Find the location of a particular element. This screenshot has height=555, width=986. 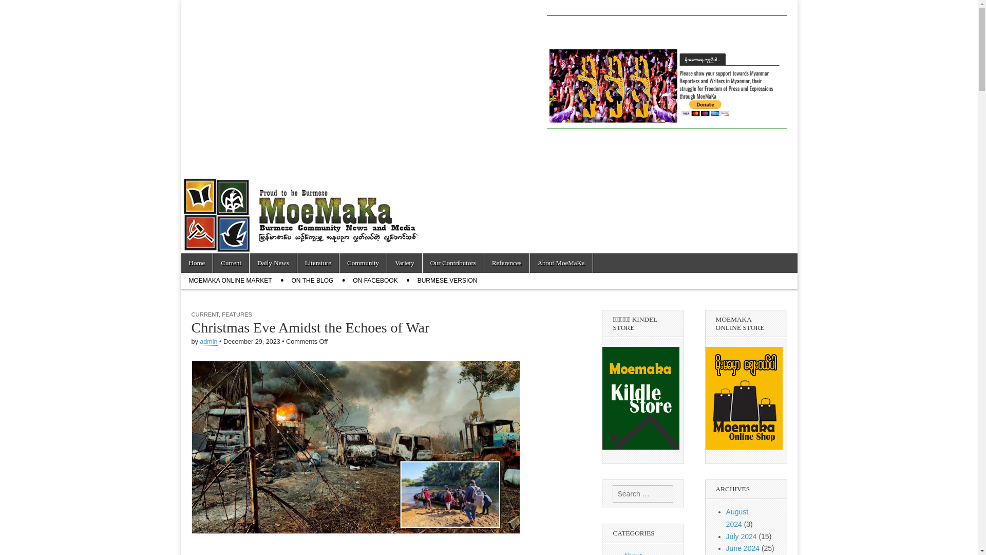

ON FACEBOOK is located at coordinates (375, 281).